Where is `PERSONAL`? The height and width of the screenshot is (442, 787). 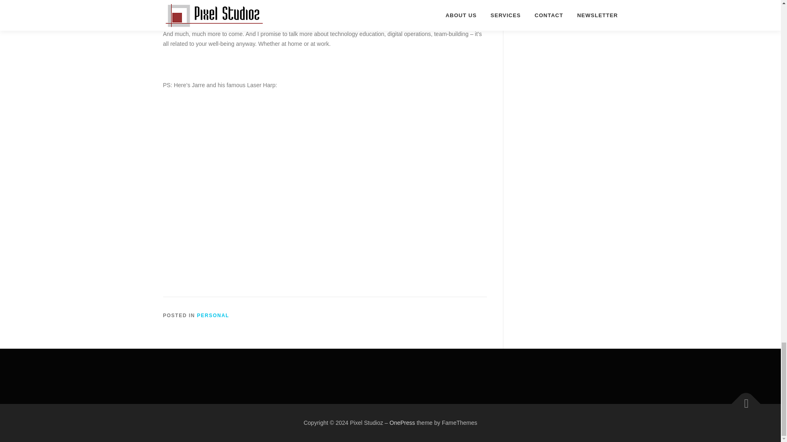
PERSONAL is located at coordinates (213, 315).